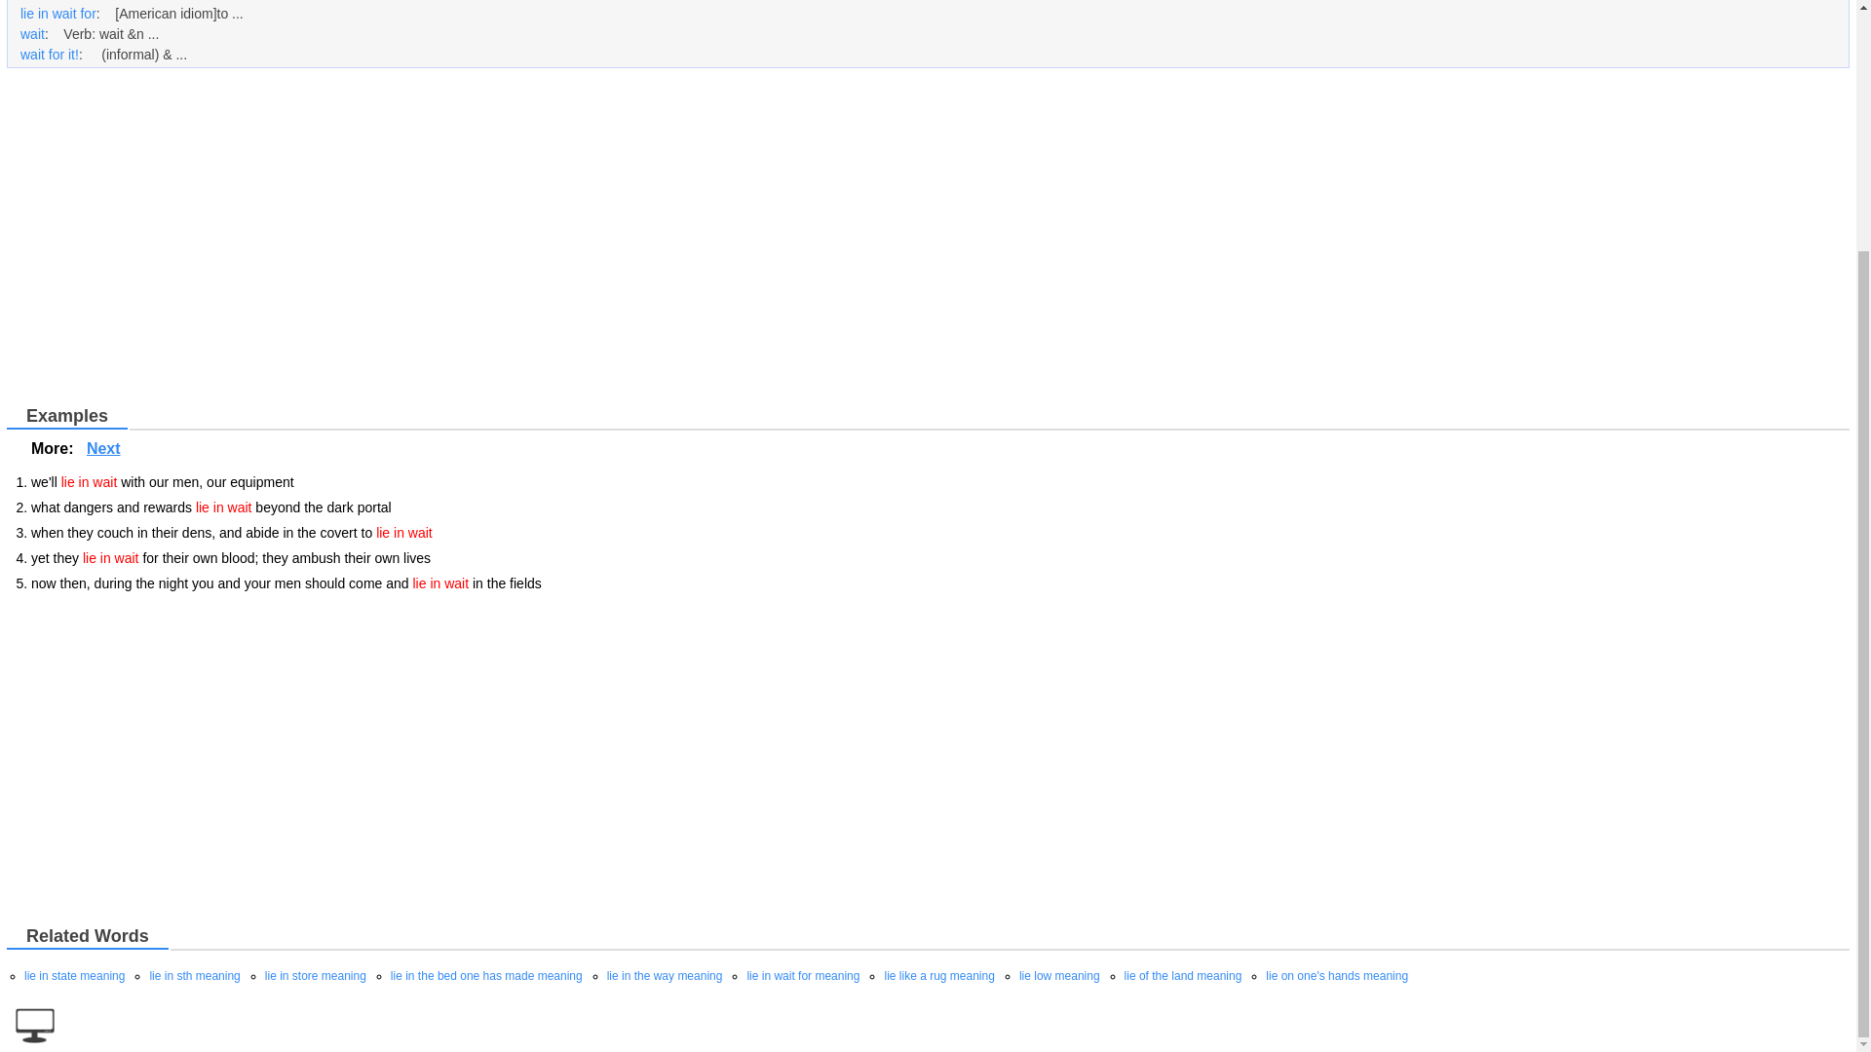 The image size is (1871, 1052). What do you see at coordinates (58, 14) in the screenshot?
I see `lie in wait for in Chinese` at bounding box center [58, 14].